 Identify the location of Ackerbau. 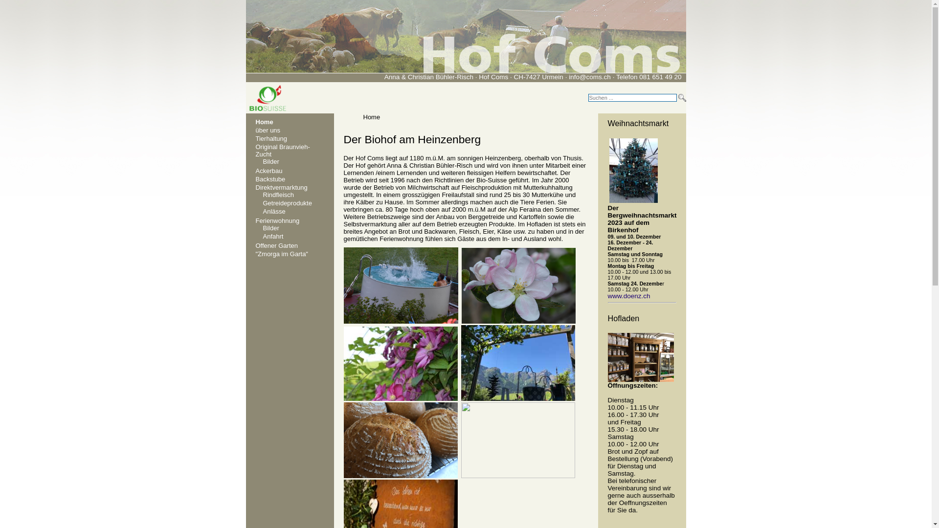
(269, 171).